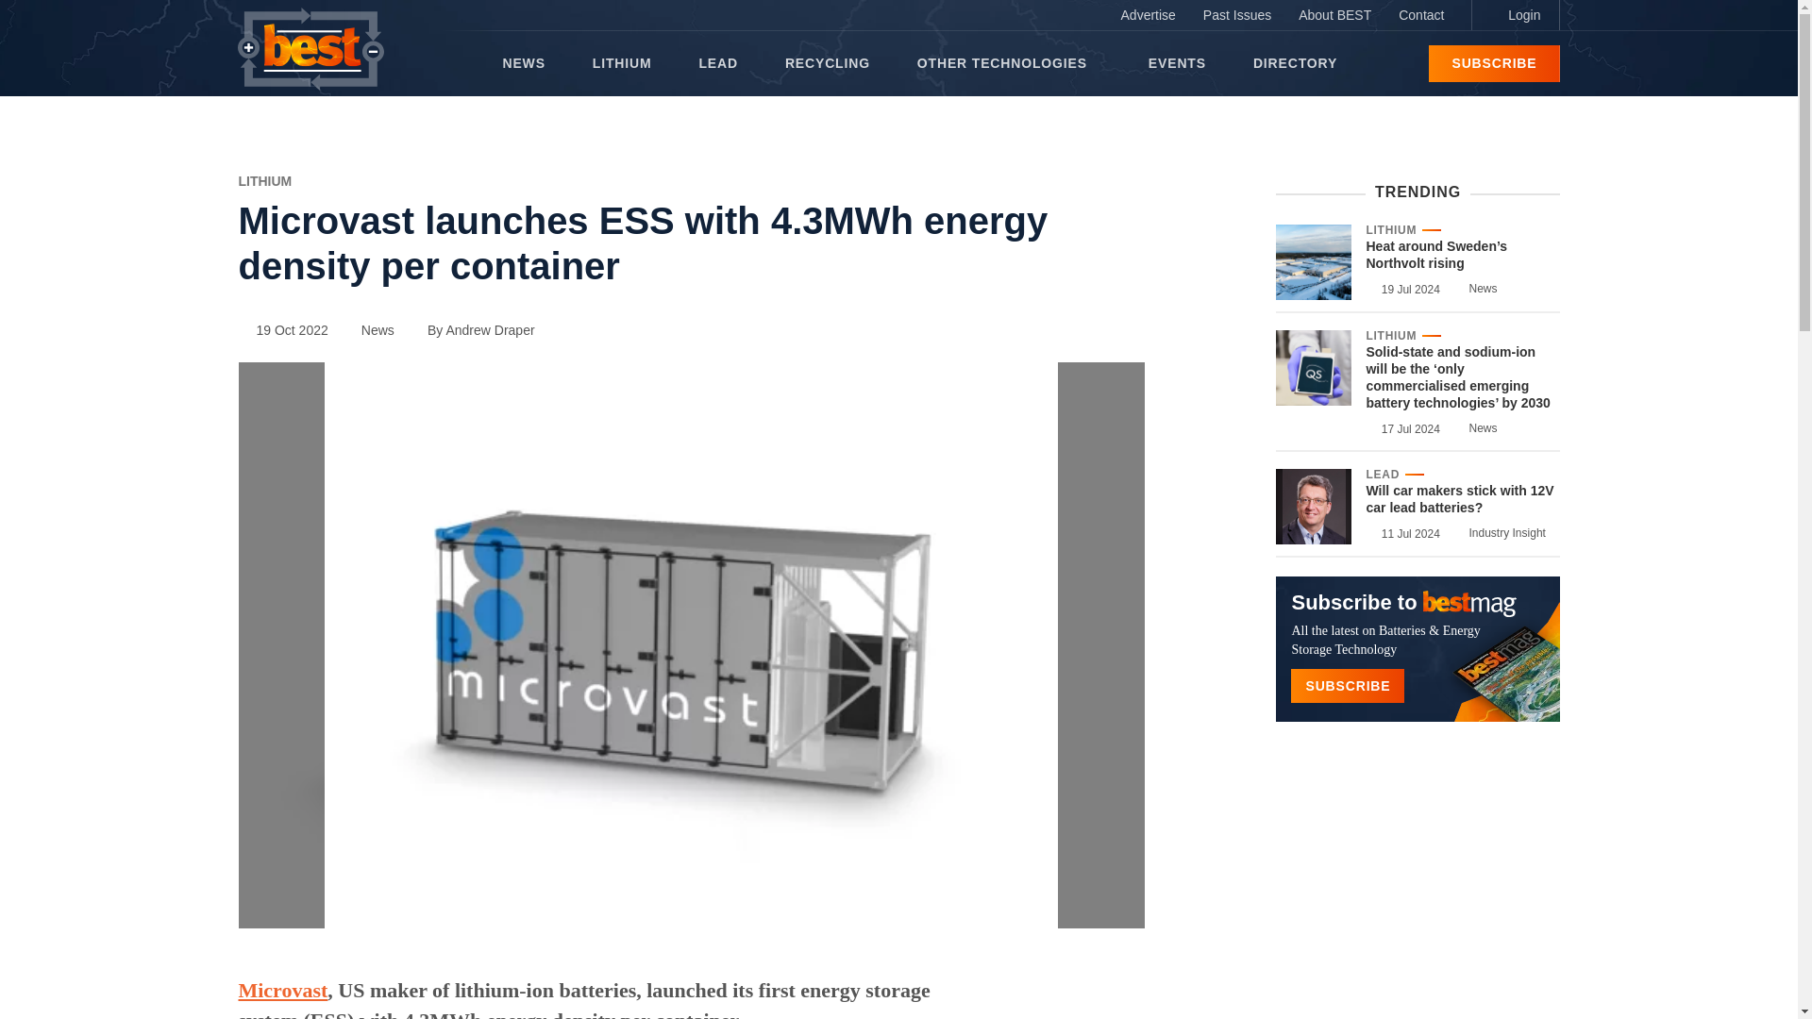 This screenshot has width=1812, height=1019. Describe the element at coordinates (523, 63) in the screenshot. I see `NEWS` at that location.